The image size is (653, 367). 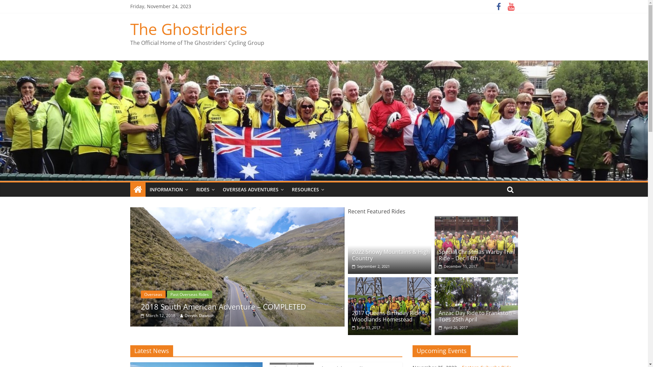 I want to click on 2017 Queens Birthday Ride to Woodlands Homestead, so click(x=390, y=316).